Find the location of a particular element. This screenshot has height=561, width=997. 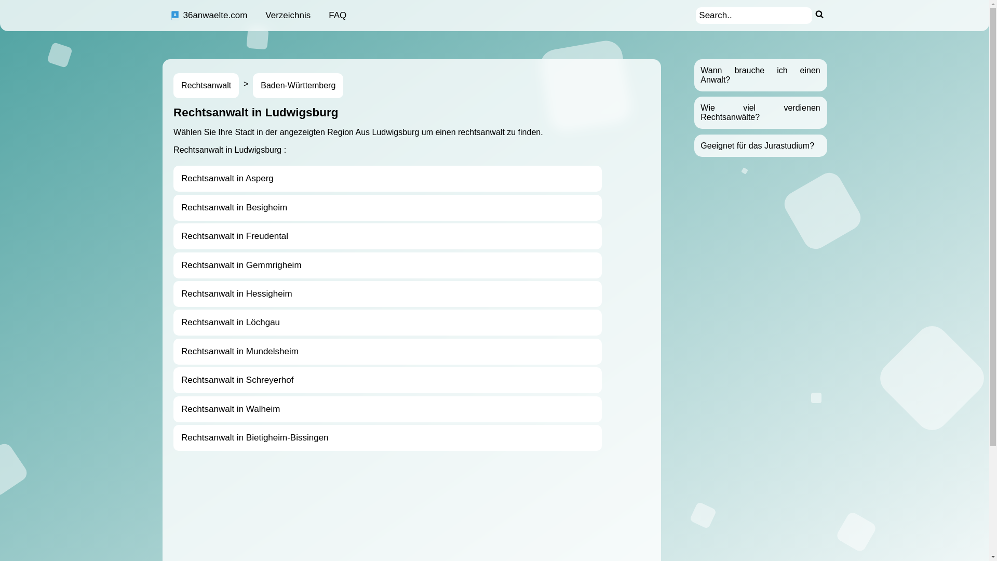

Rechtsanwalt in Freudental is located at coordinates (387, 236).